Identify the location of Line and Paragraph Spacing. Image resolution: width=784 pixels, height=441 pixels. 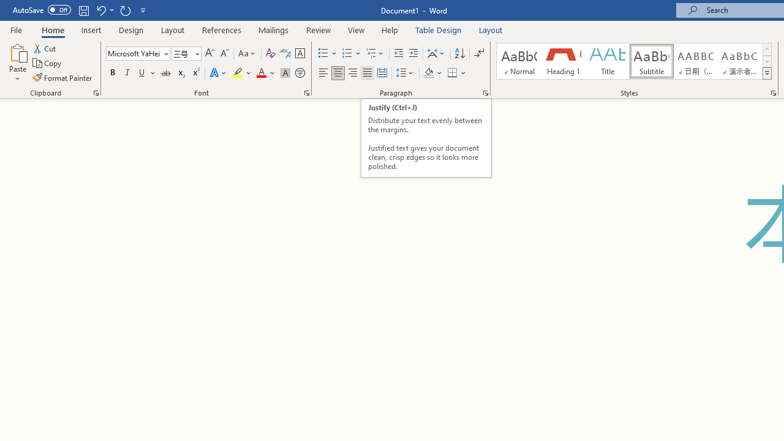
(405, 73).